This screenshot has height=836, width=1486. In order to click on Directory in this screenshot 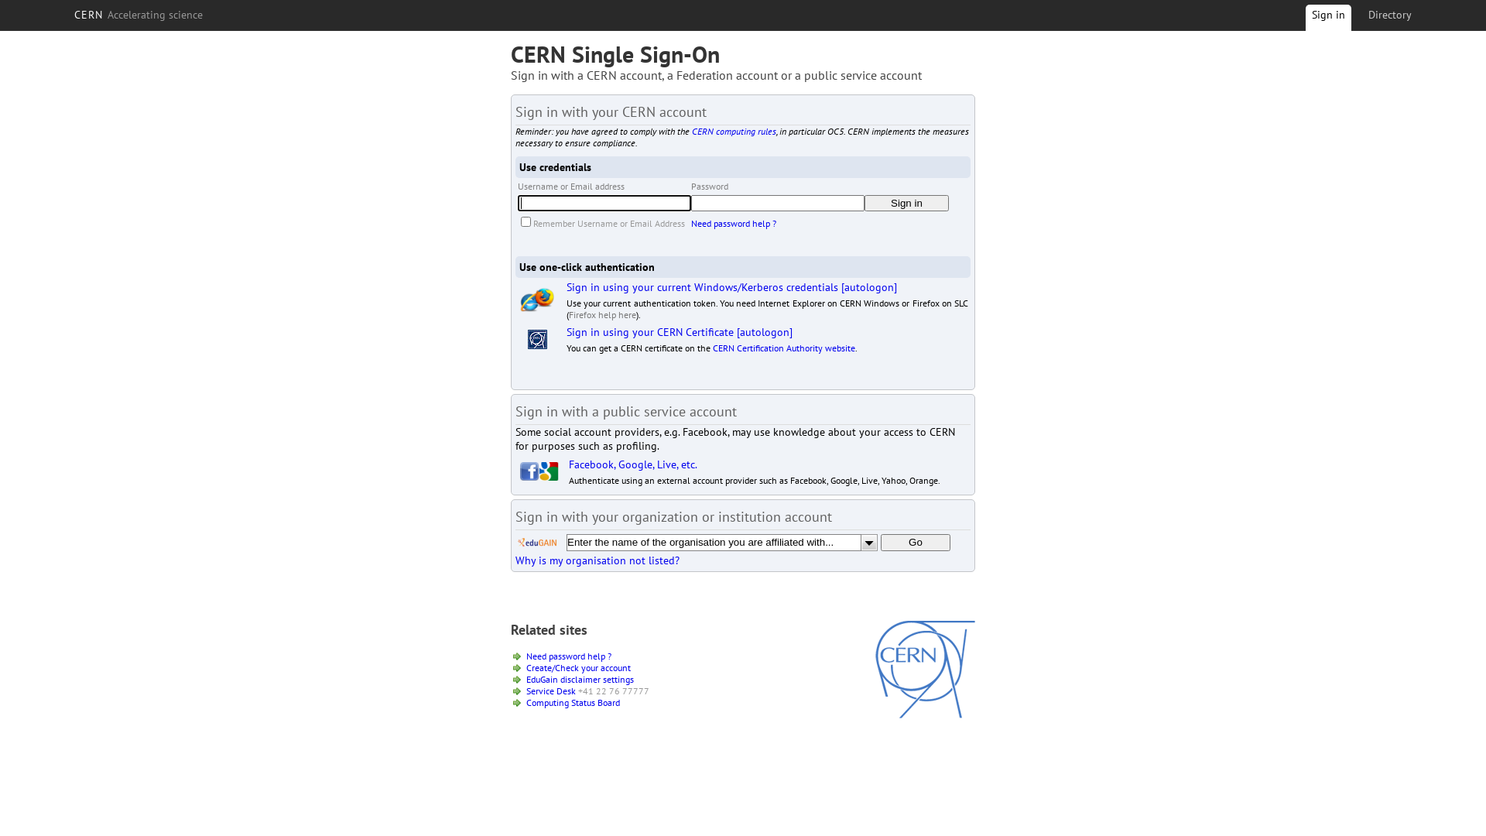, I will do `click(1390, 15)`.